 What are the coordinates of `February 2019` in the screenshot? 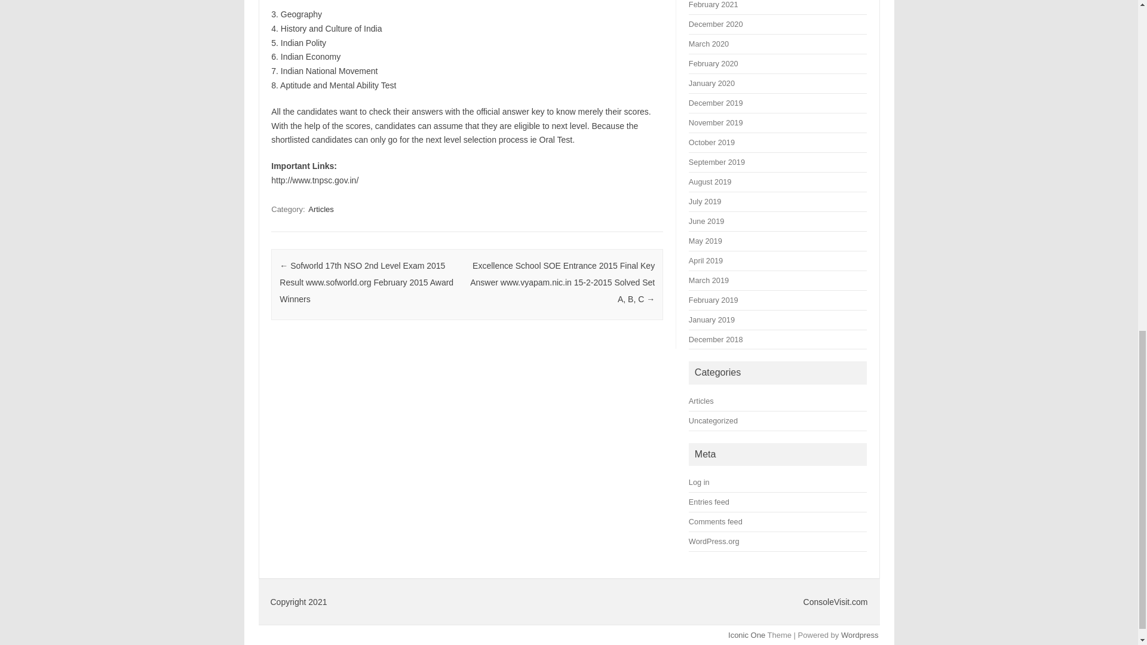 It's located at (713, 300).